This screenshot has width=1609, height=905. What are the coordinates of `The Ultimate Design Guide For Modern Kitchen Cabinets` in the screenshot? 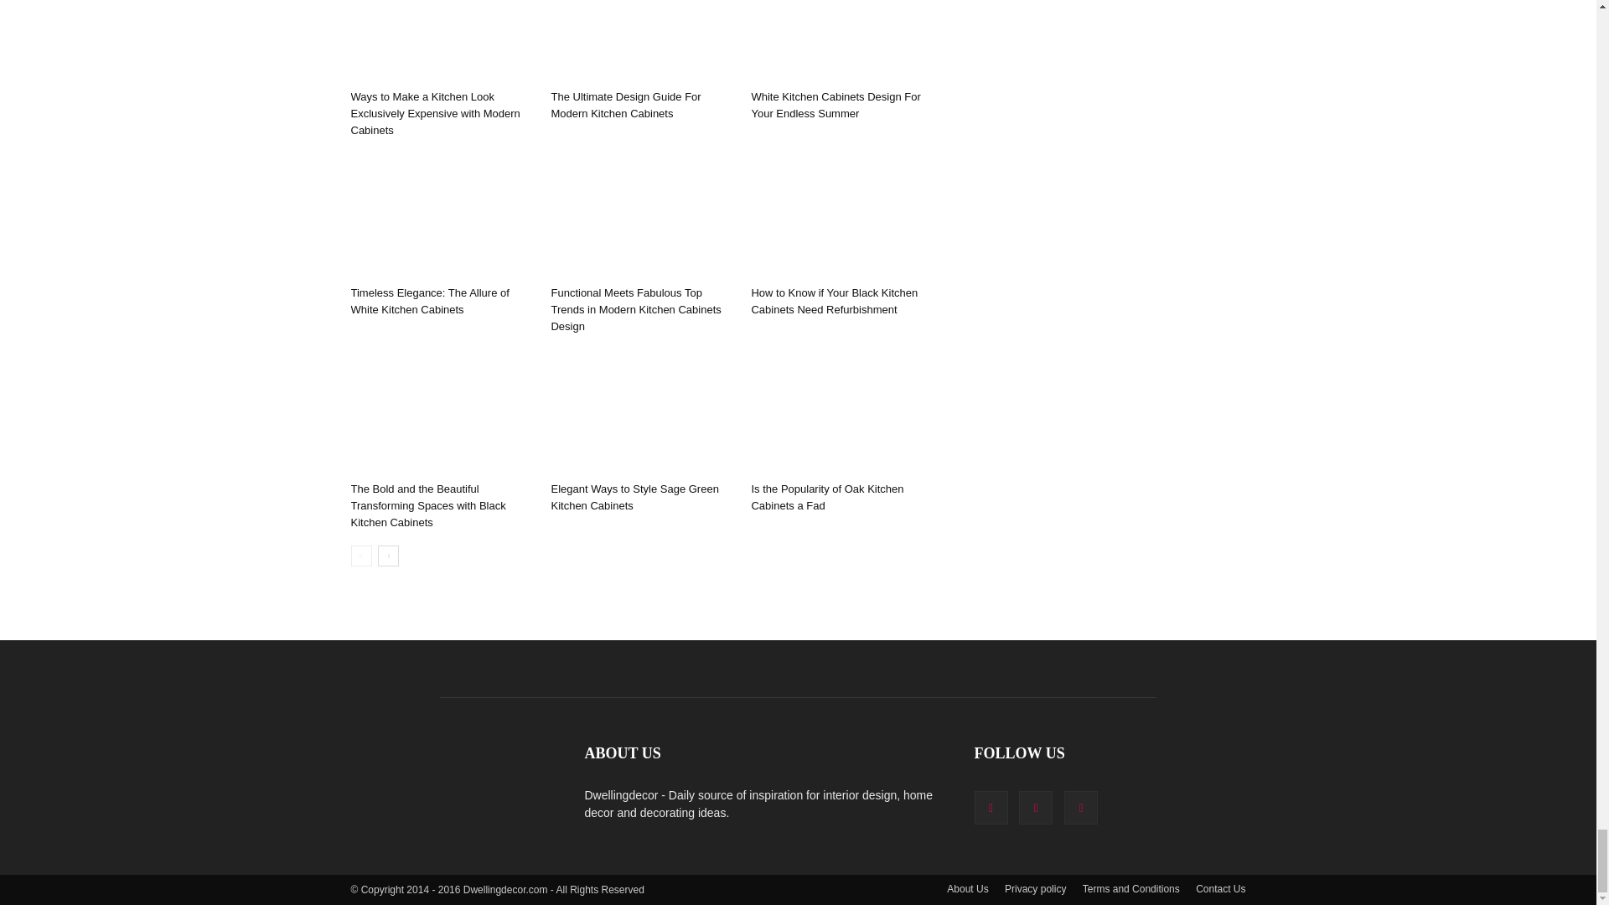 It's located at (642, 42).